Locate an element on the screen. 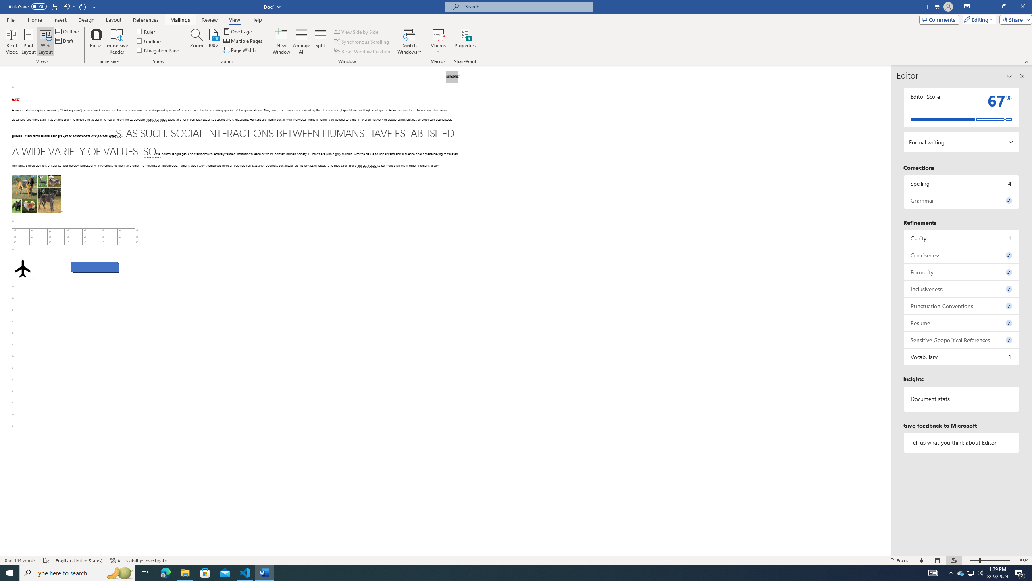 The image size is (1032, 581). Spelling, 4 issues. Press space or enter to review items. is located at coordinates (962, 183).